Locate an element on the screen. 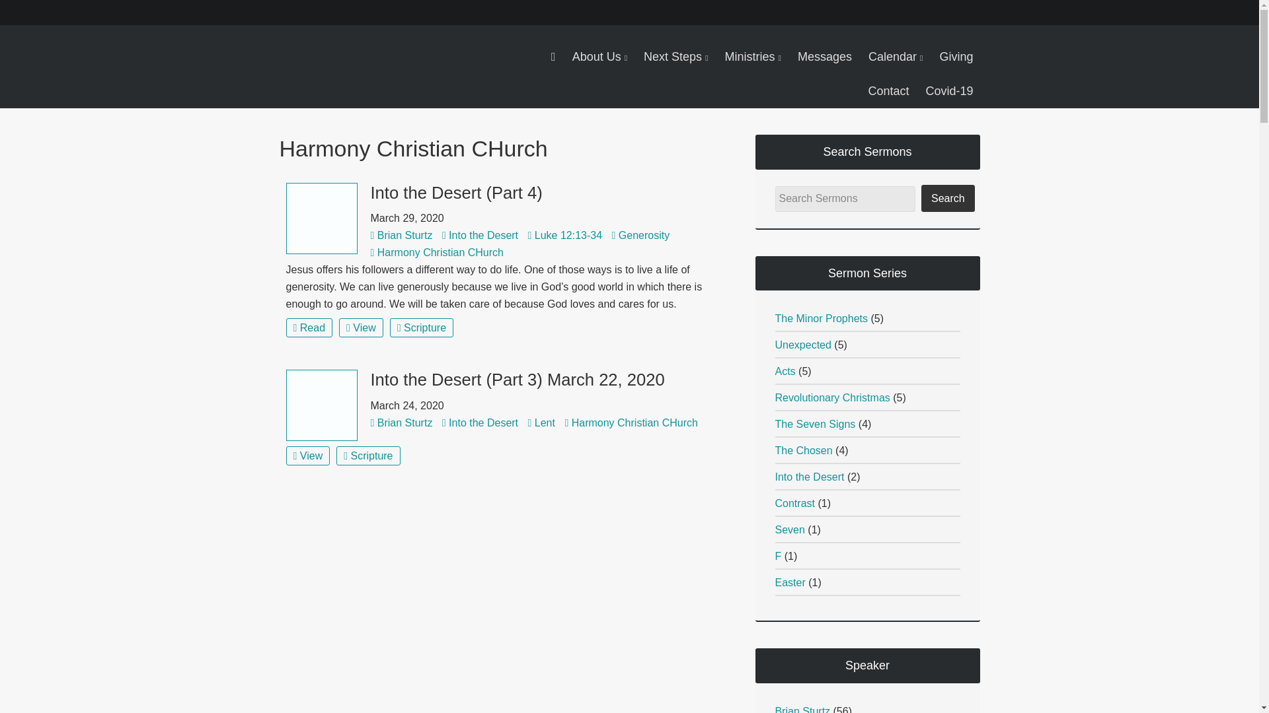 This screenshot has height=713, width=1269. View all sermons on the book of Luke 12:13-34 is located at coordinates (568, 235).